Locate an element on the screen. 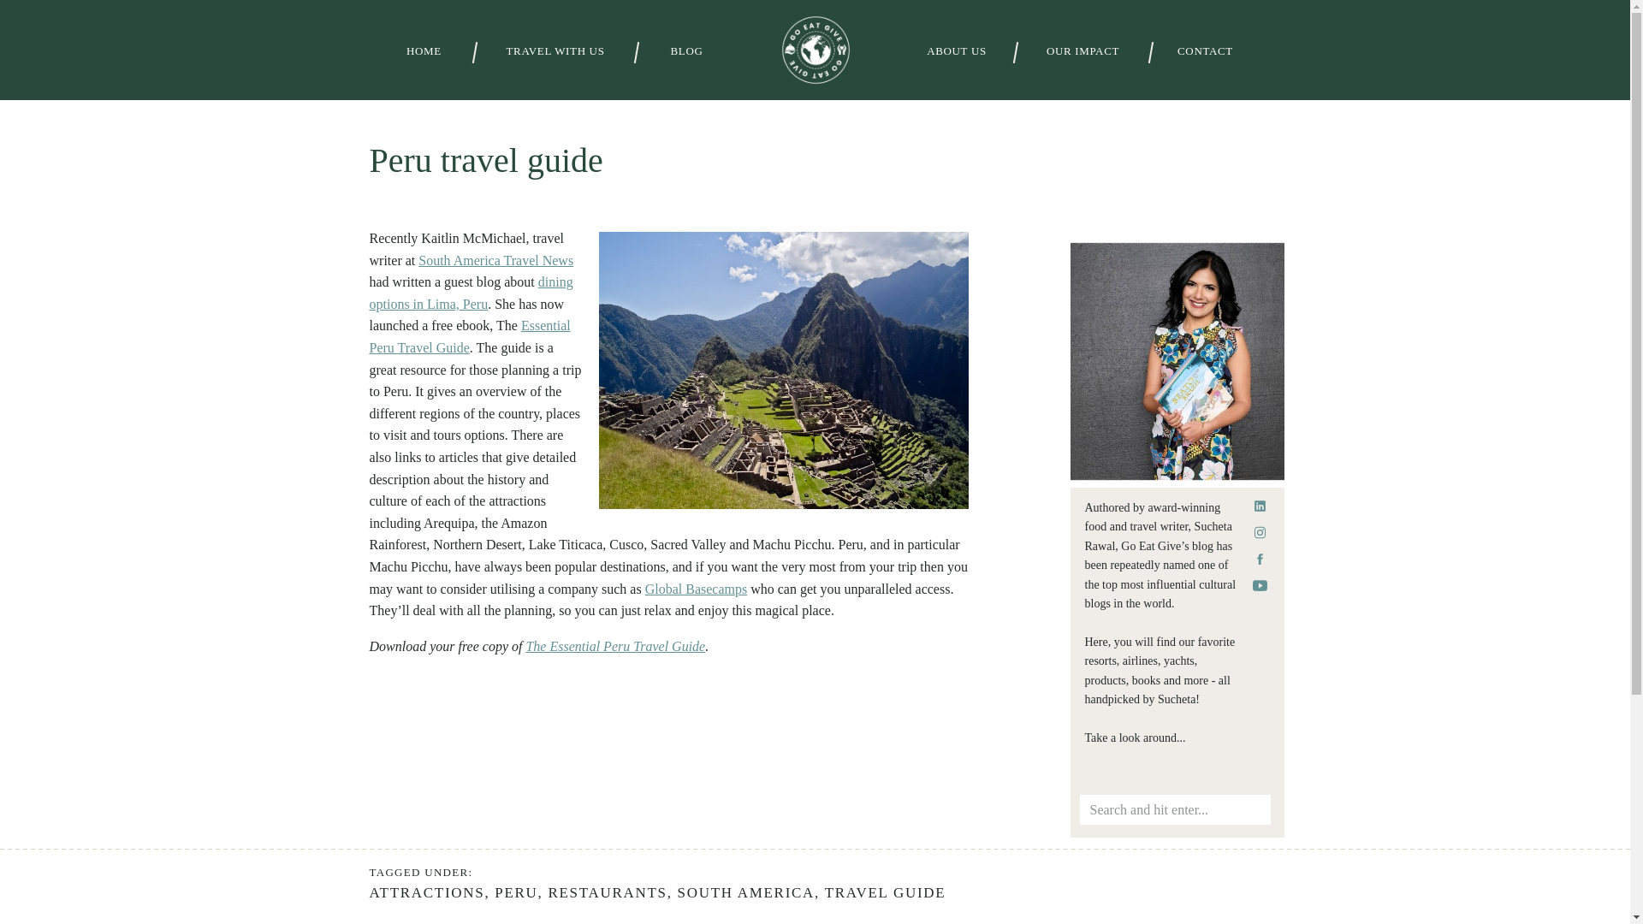 The image size is (1643, 924). dining in Lima is located at coordinates (472, 293).